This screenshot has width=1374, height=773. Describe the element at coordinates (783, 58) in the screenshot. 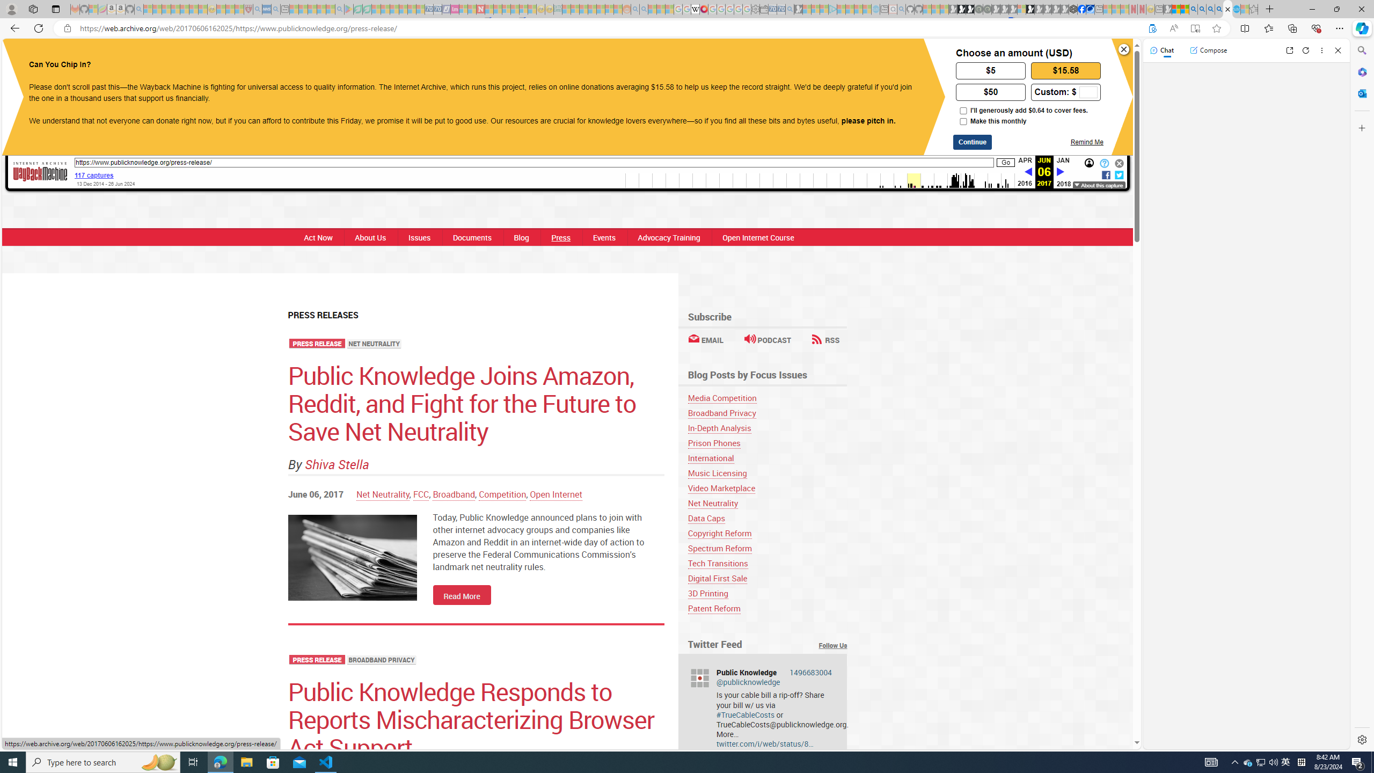

I see `DONATE` at that location.